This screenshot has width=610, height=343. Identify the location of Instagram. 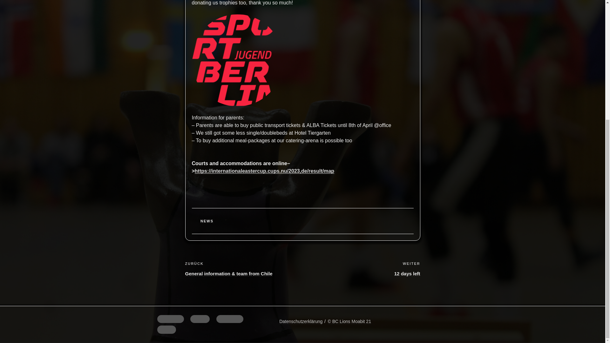
(230, 319).